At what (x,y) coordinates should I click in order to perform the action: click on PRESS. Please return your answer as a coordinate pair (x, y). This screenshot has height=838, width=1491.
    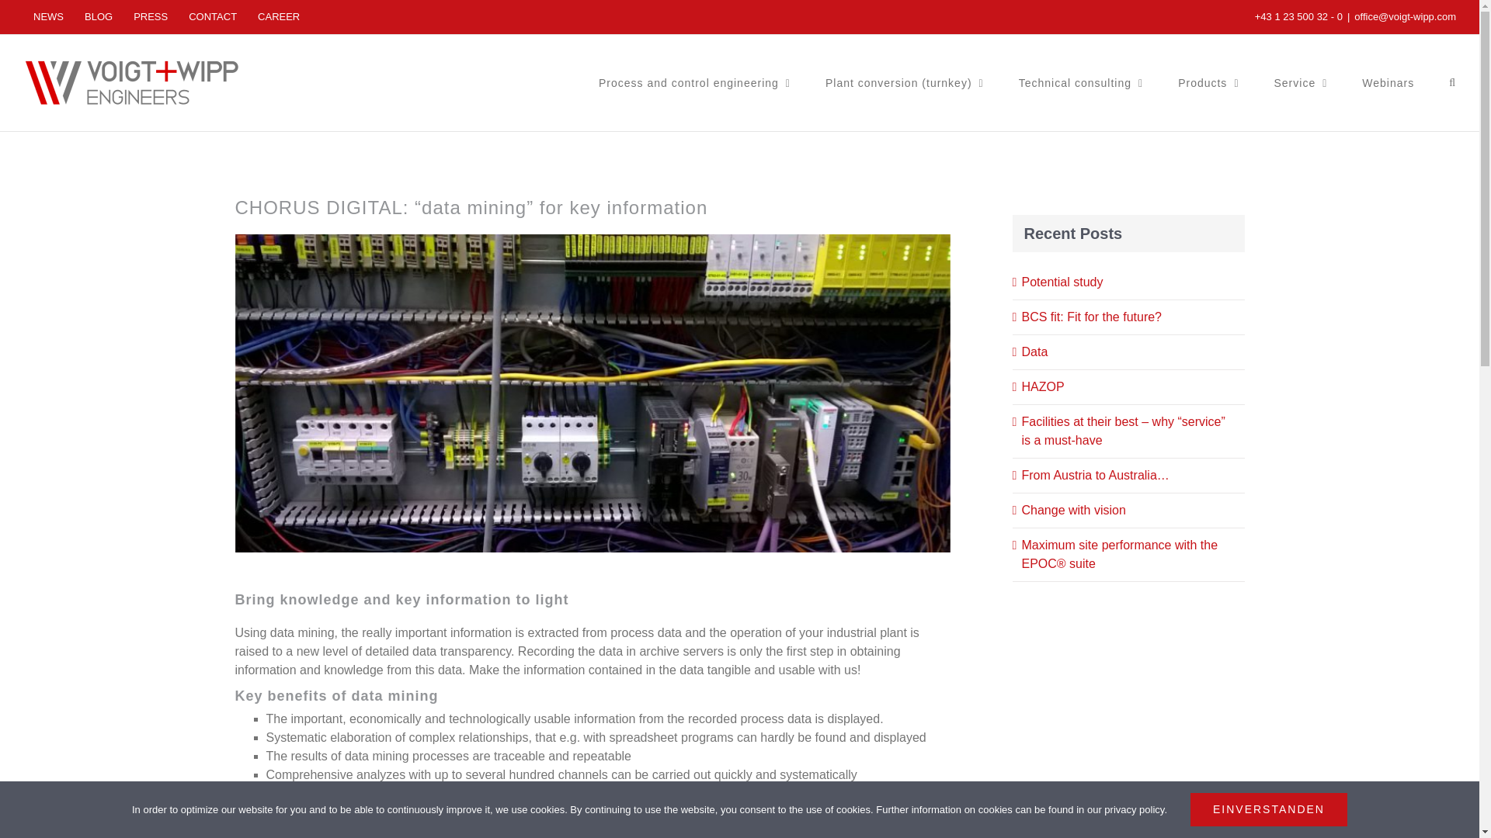
    Looking at the image, I should click on (151, 17).